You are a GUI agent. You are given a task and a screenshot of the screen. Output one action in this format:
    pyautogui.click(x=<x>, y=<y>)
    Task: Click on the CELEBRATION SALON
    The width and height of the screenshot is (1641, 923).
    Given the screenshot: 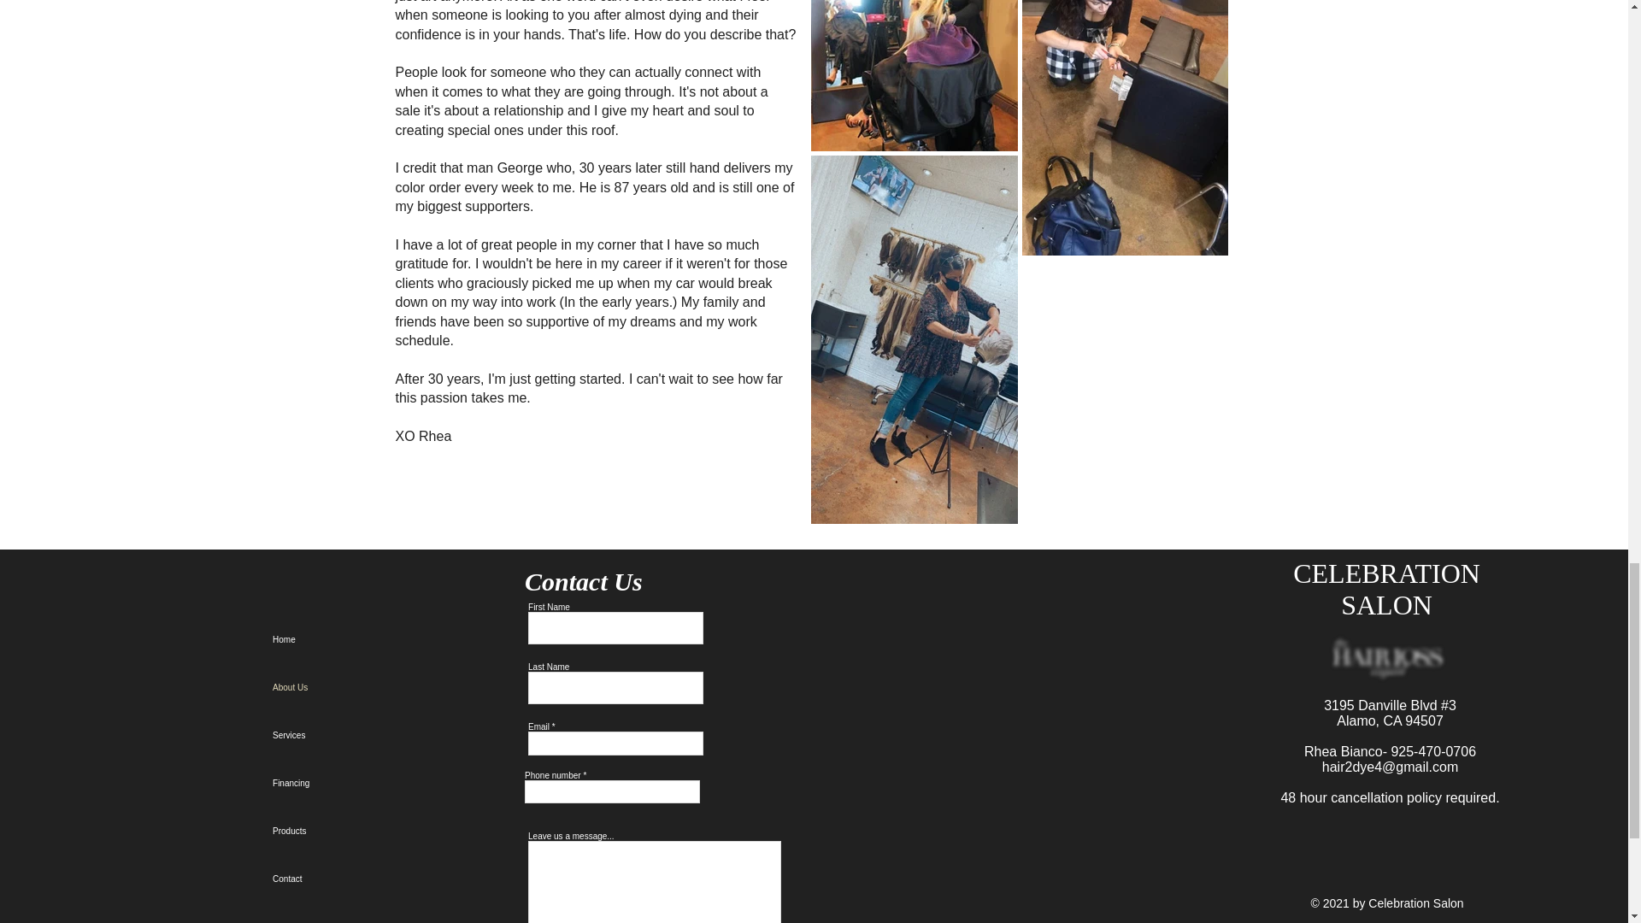 What is the action you would take?
    pyautogui.click(x=1386, y=589)
    